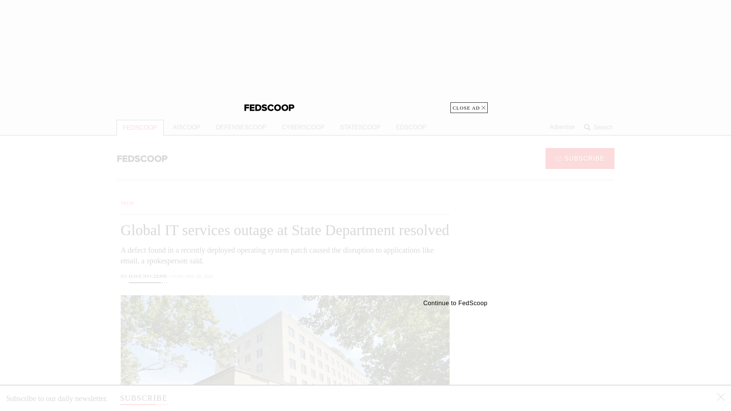 The height and width of the screenshot is (411, 731). I want to click on AISCOOP, so click(187, 127).